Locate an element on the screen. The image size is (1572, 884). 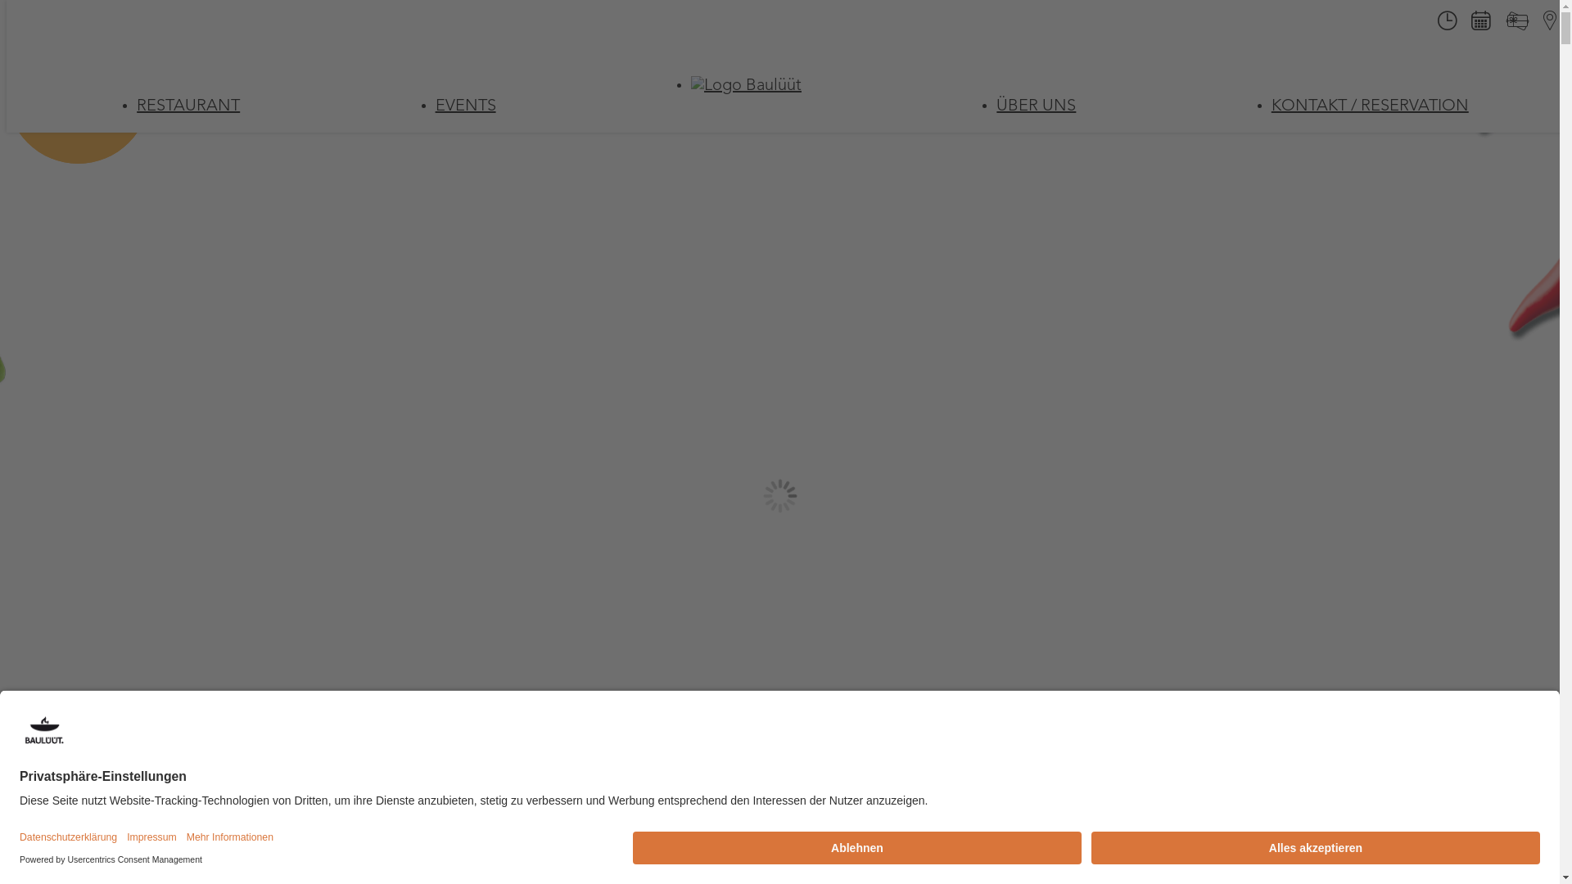
EVENTS is located at coordinates (466, 106).